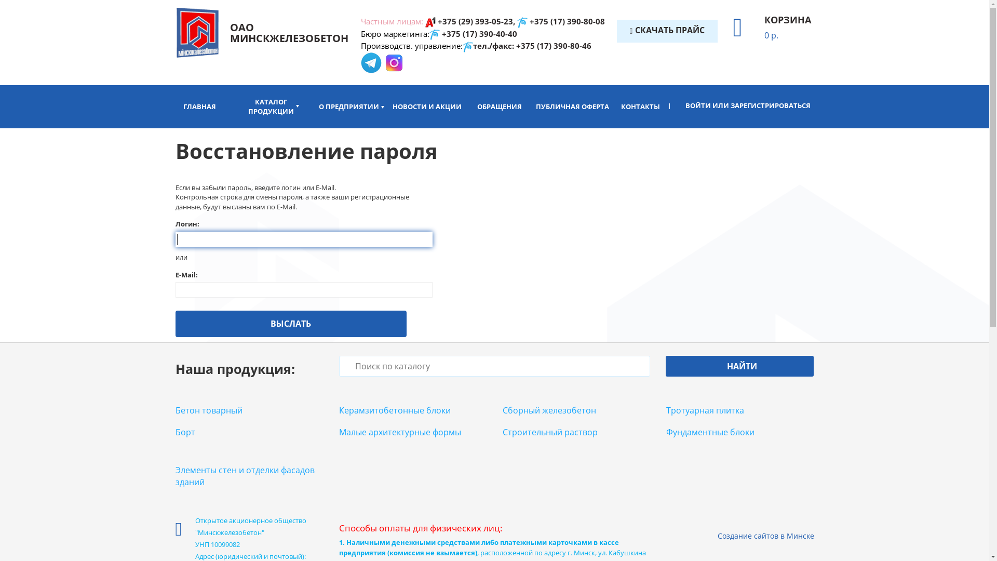 Image resolution: width=997 pixels, height=561 pixels. Describe the element at coordinates (477, 21) in the screenshot. I see `+375 (29) 393-05-23,` at that location.